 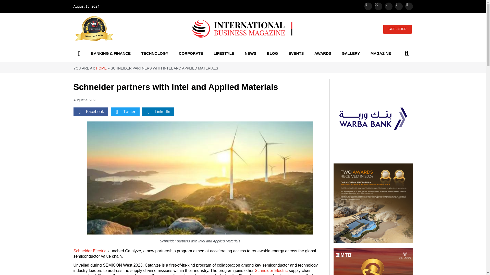 What do you see at coordinates (381, 53) in the screenshot?
I see `MAGAZINE` at bounding box center [381, 53].